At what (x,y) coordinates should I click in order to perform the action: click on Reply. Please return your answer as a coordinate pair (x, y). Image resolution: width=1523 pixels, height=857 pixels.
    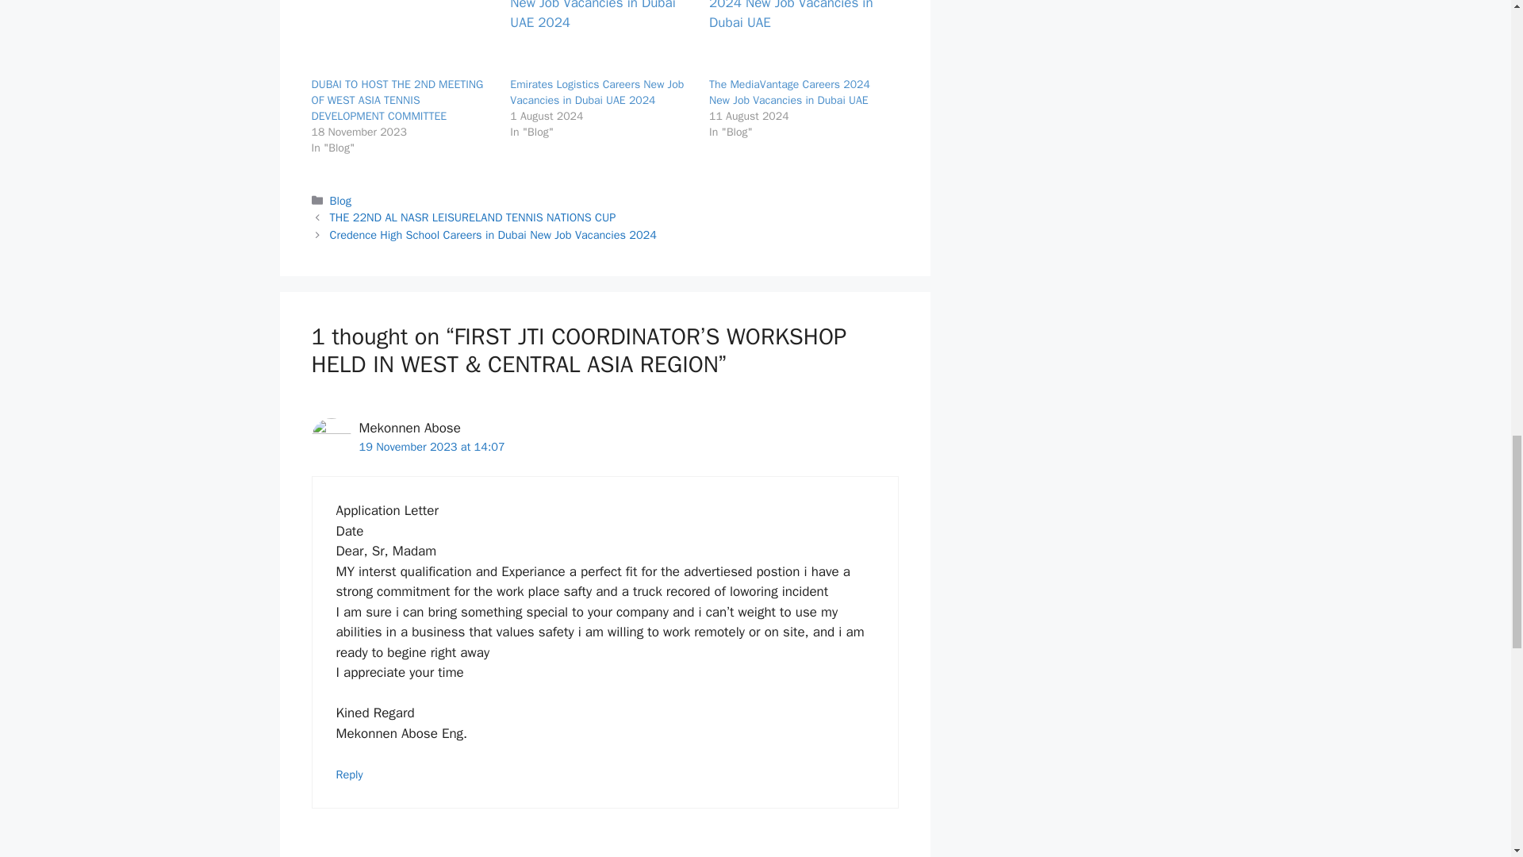
    Looking at the image, I should click on (350, 774).